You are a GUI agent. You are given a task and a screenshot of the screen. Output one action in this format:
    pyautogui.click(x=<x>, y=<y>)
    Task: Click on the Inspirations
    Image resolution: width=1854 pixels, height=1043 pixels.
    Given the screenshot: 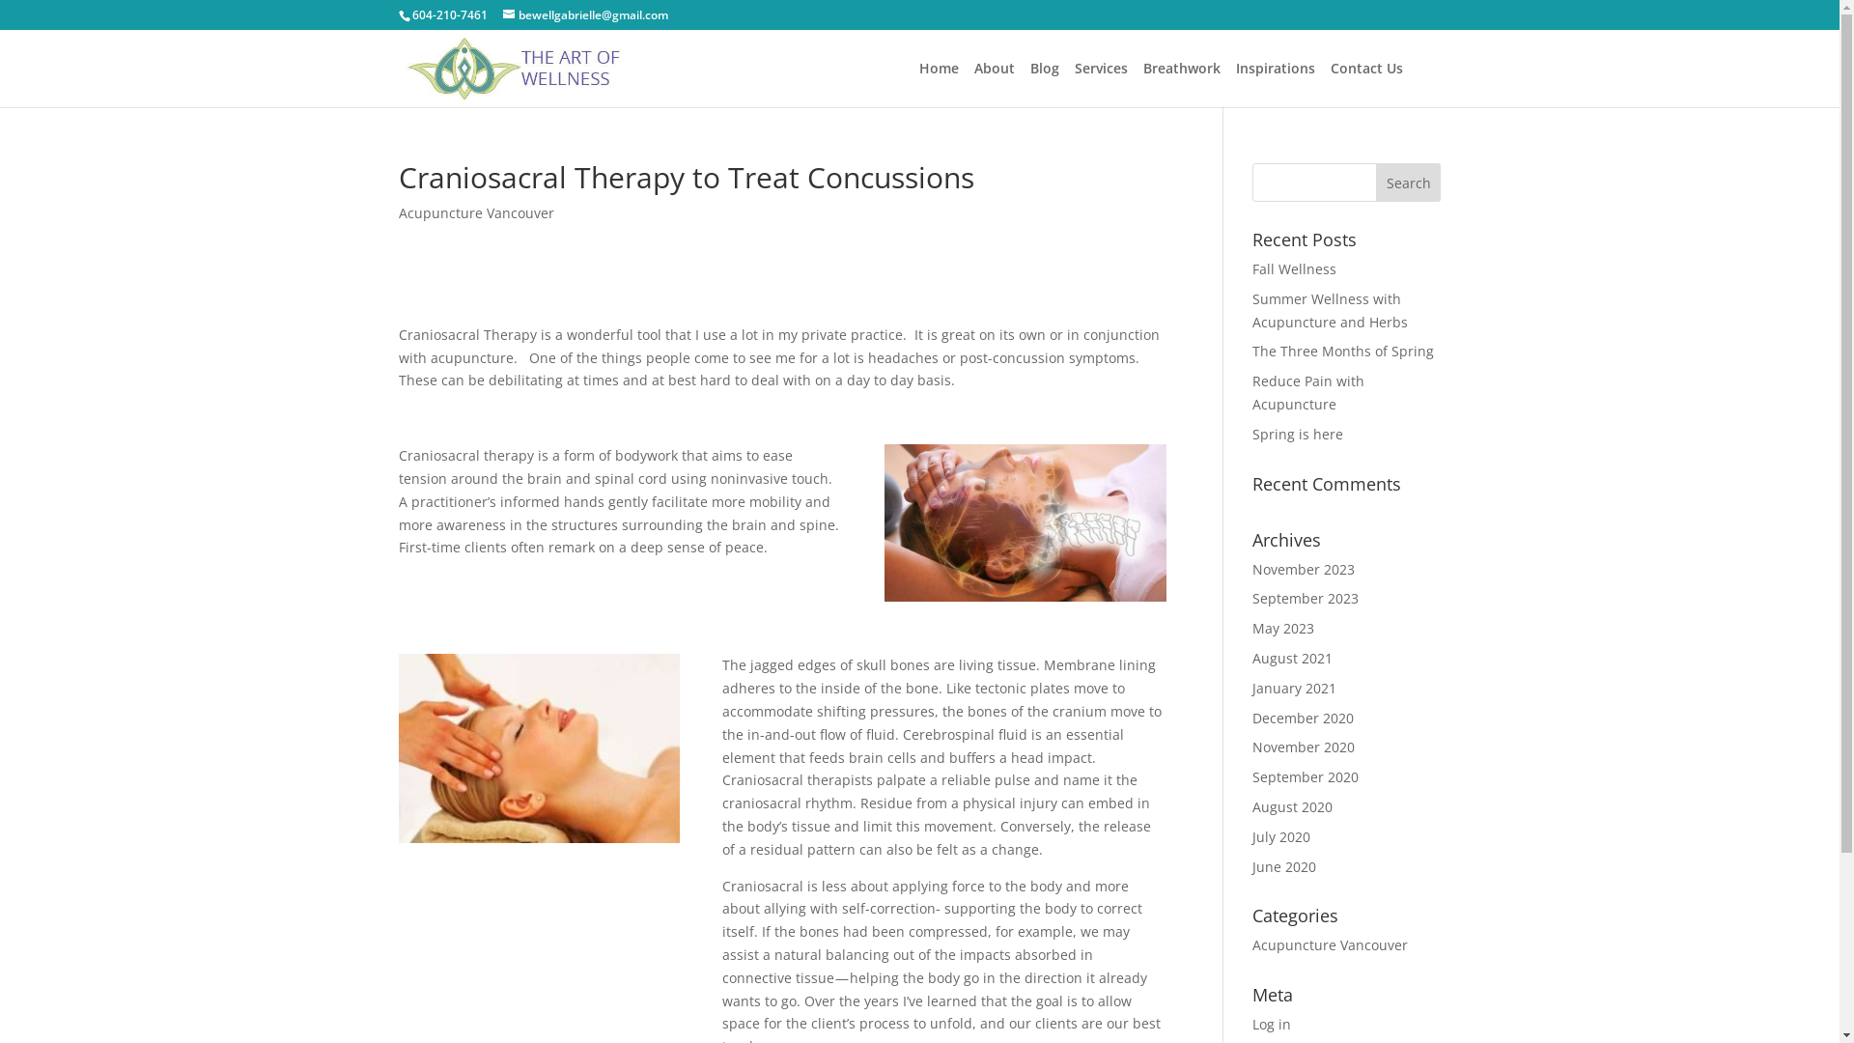 What is the action you would take?
    pyautogui.click(x=1276, y=85)
    